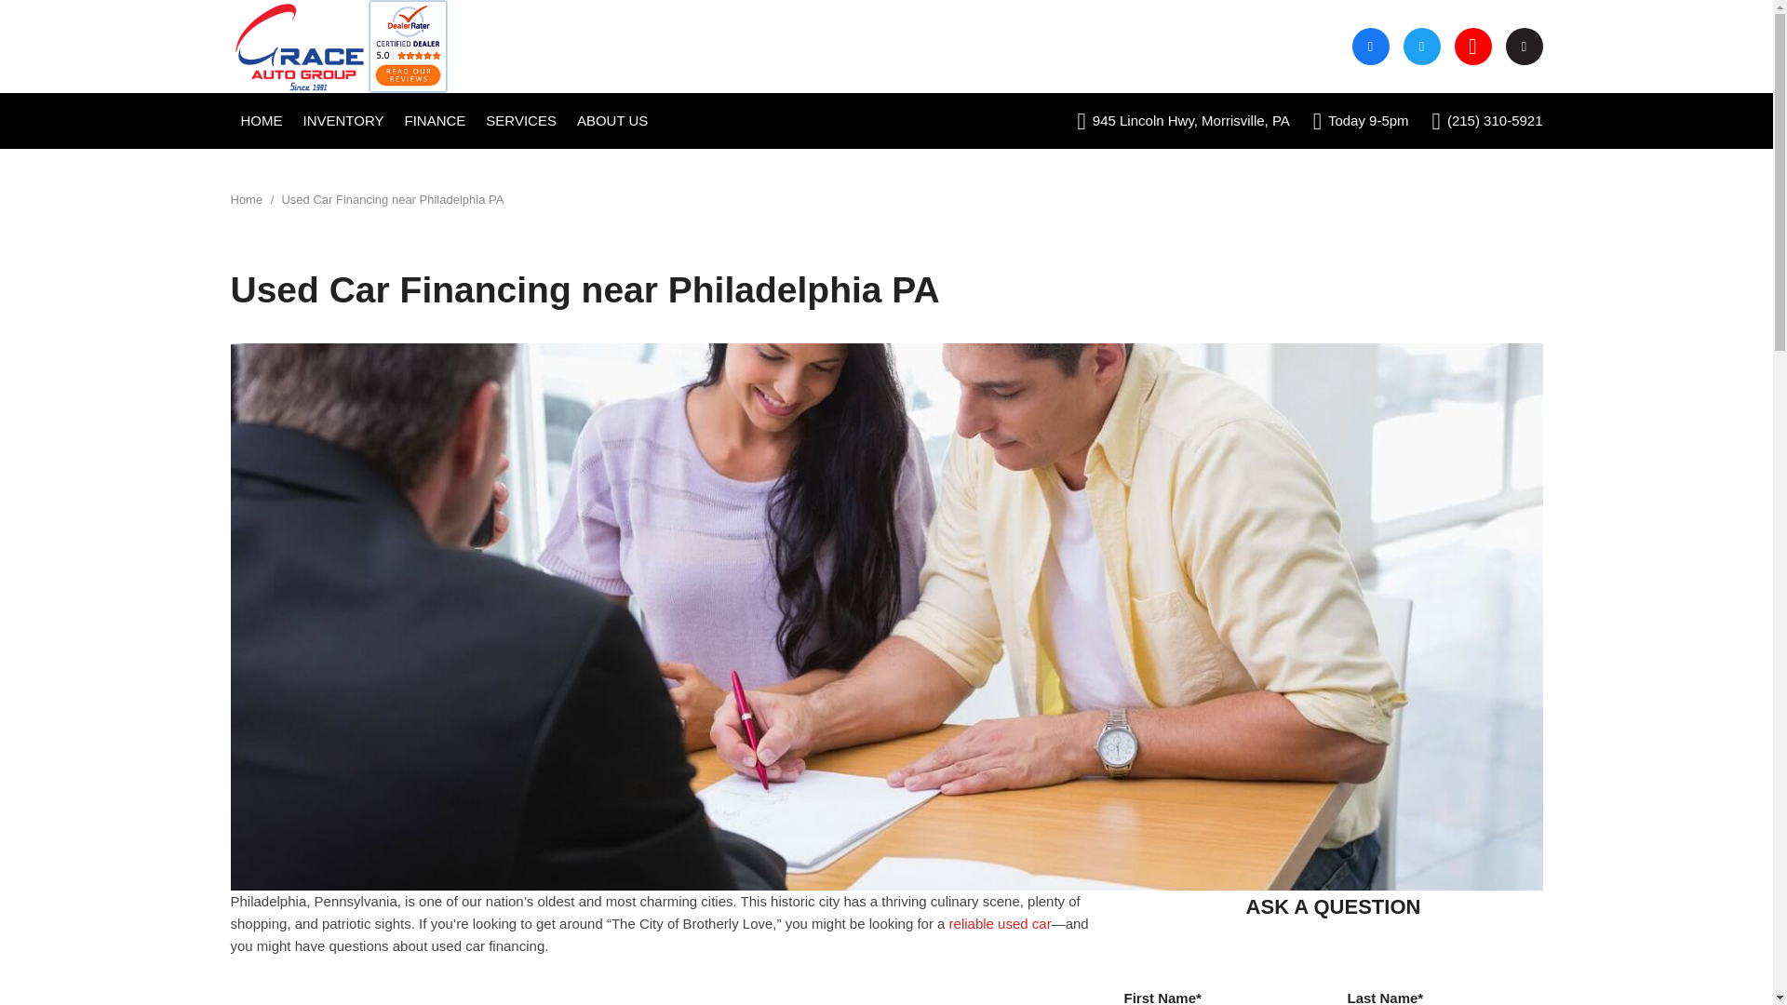  What do you see at coordinates (300, 47) in the screenshot?
I see `Grace Auto Group` at bounding box center [300, 47].